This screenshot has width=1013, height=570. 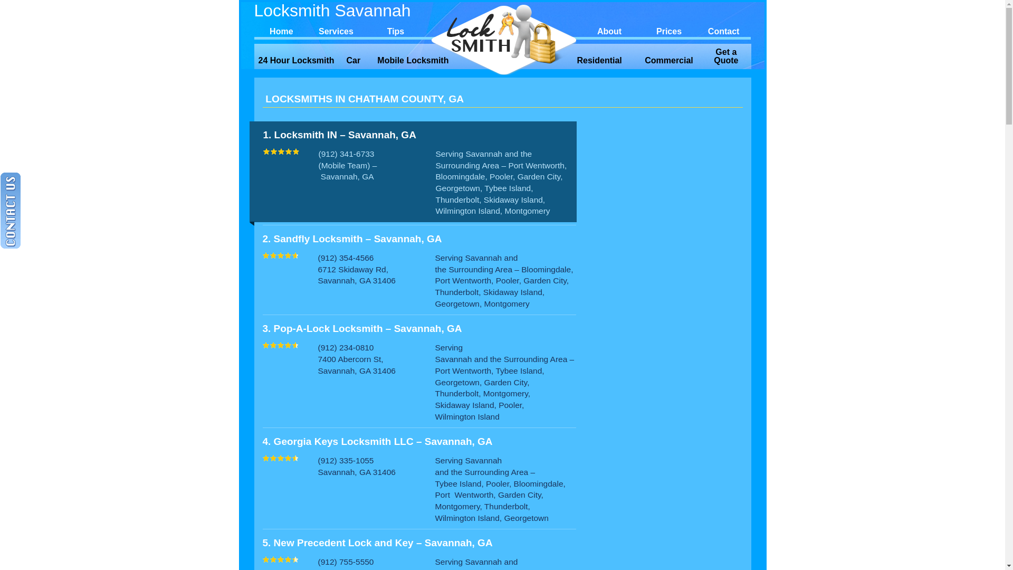 I want to click on Services, so click(x=336, y=30).